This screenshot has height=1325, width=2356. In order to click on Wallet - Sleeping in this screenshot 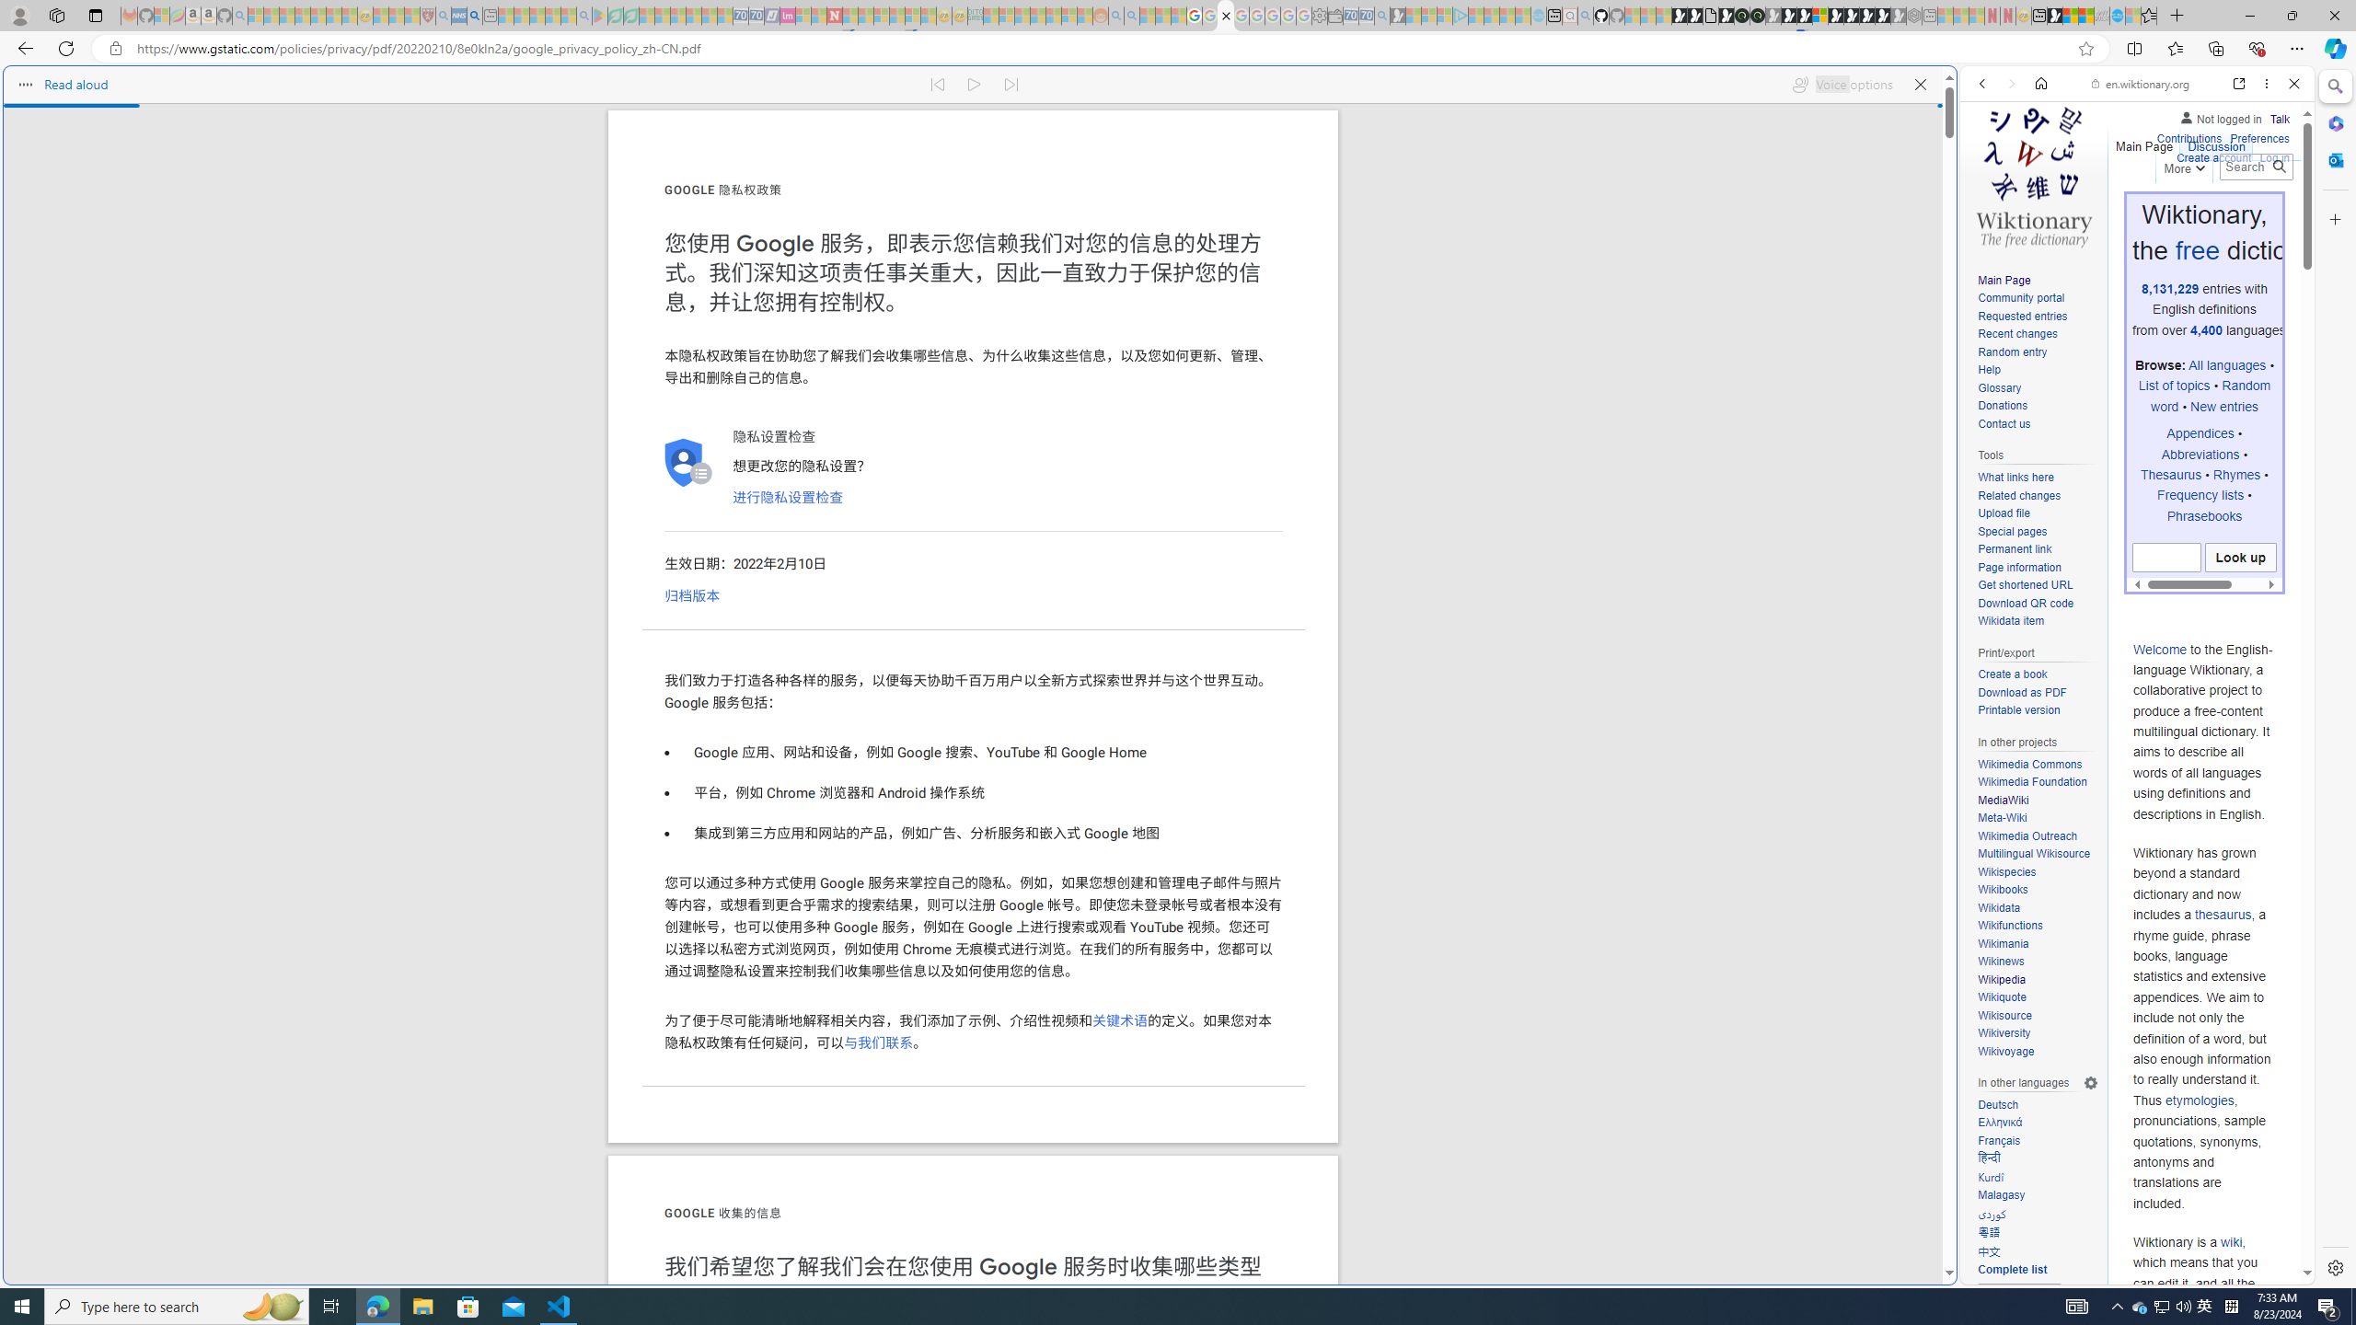, I will do `click(1334, 16)`.